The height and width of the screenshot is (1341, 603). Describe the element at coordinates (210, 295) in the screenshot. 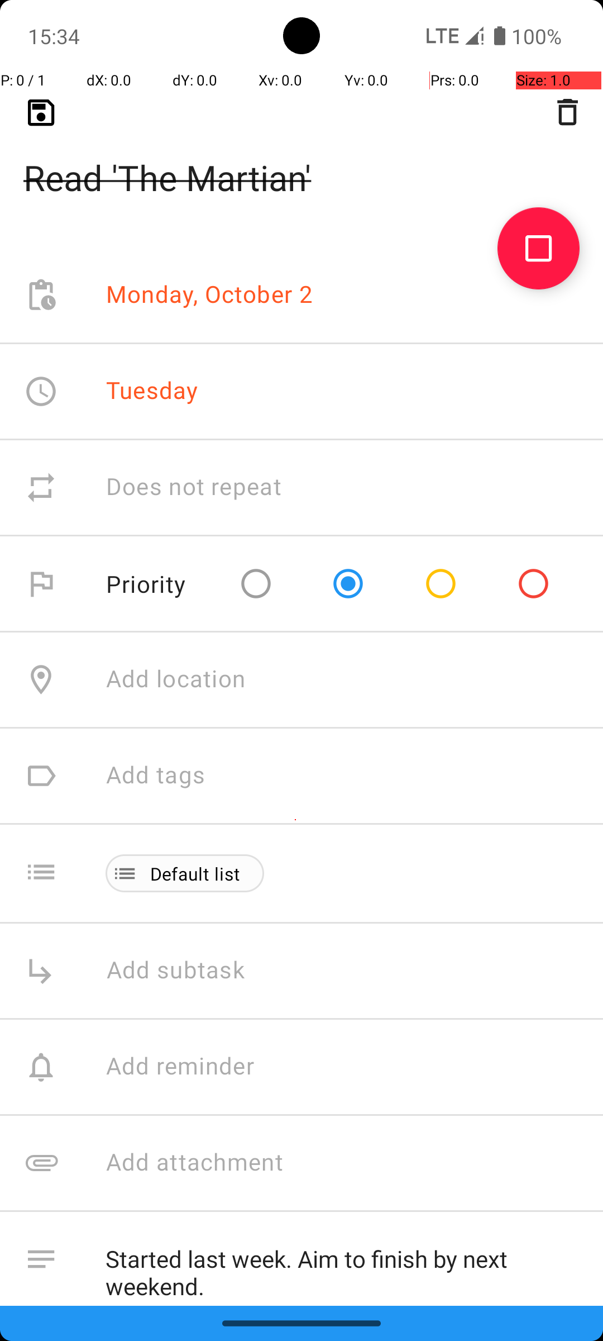

I see `Monday, October 2` at that location.